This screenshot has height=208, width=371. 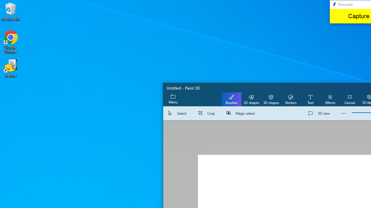 What do you see at coordinates (271, 99) in the screenshot?
I see `3D shapes` at bounding box center [271, 99].